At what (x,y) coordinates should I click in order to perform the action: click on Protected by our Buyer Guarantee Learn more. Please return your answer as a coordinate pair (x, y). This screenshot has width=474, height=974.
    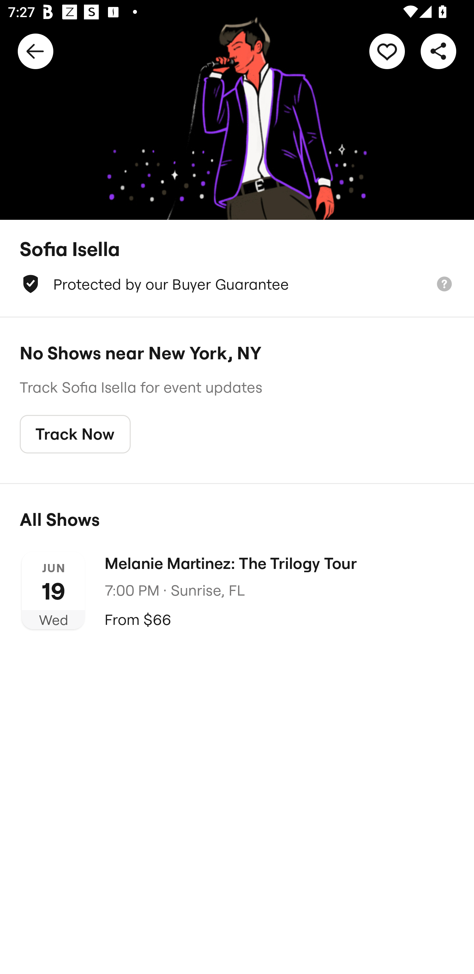
    Looking at the image, I should click on (237, 284).